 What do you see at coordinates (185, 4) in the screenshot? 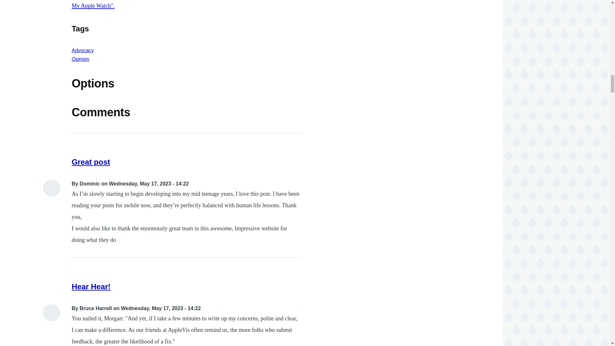
I see `"Say What? : Hearing Aids, iPhones and My Apple Watch".` at bounding box center [185, 4].